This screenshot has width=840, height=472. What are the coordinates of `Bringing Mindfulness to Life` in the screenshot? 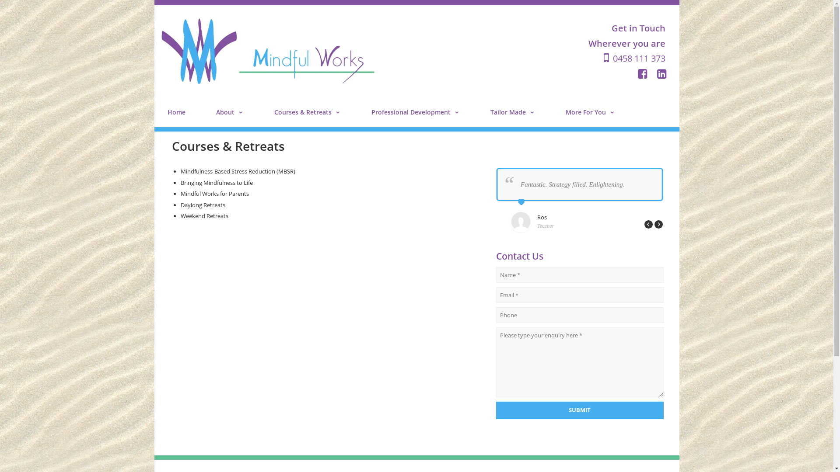 It's located at (216, 182).